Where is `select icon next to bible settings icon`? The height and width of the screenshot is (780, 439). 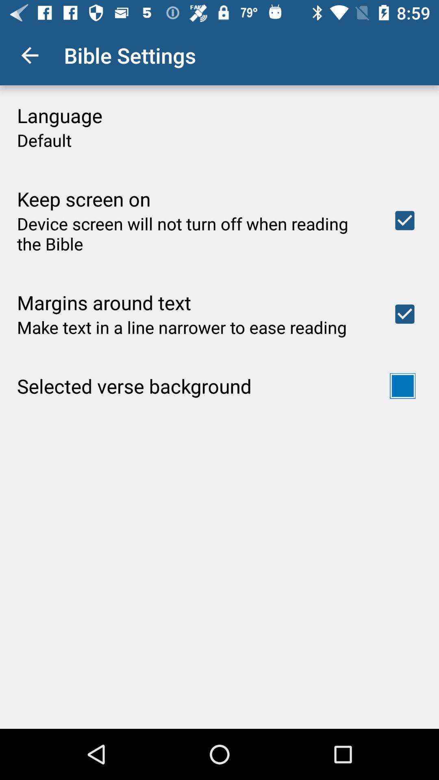
select icon next to bible settings icon is located at coordinates (30, 55).